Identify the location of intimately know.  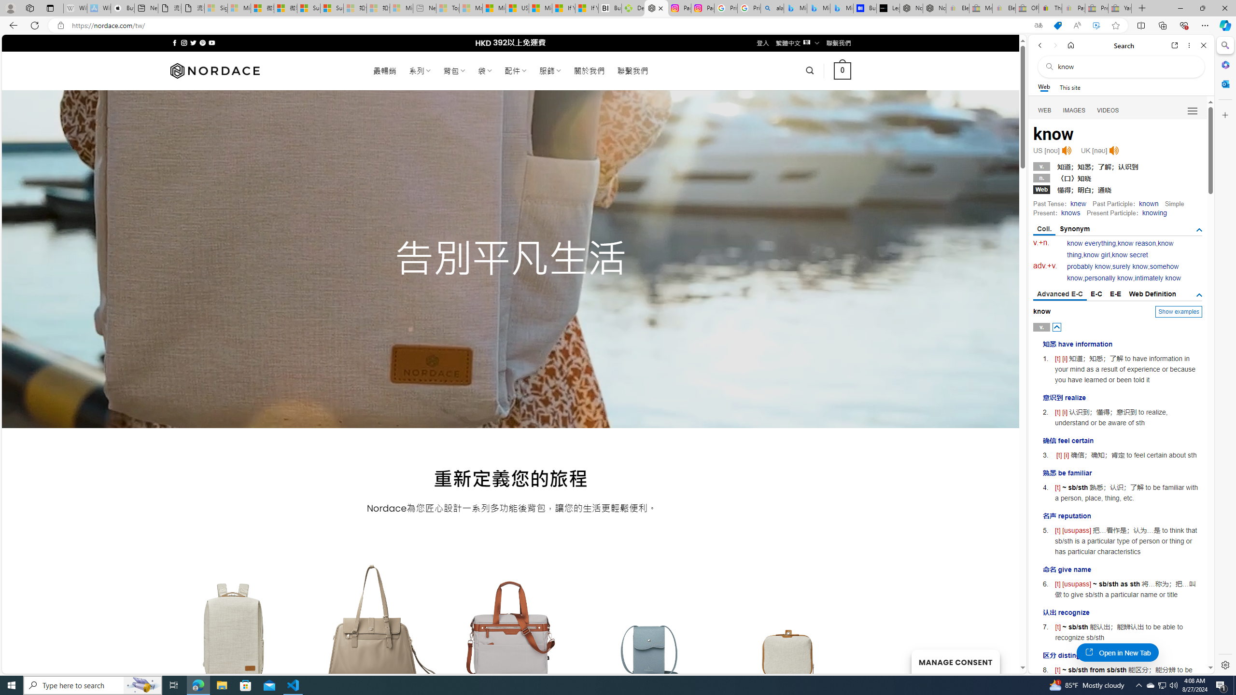
(1158, 278).